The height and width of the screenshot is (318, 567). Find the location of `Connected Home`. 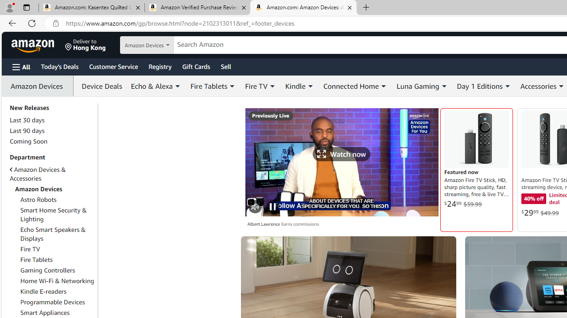

Connected Home is located at coordinates (355, 86).